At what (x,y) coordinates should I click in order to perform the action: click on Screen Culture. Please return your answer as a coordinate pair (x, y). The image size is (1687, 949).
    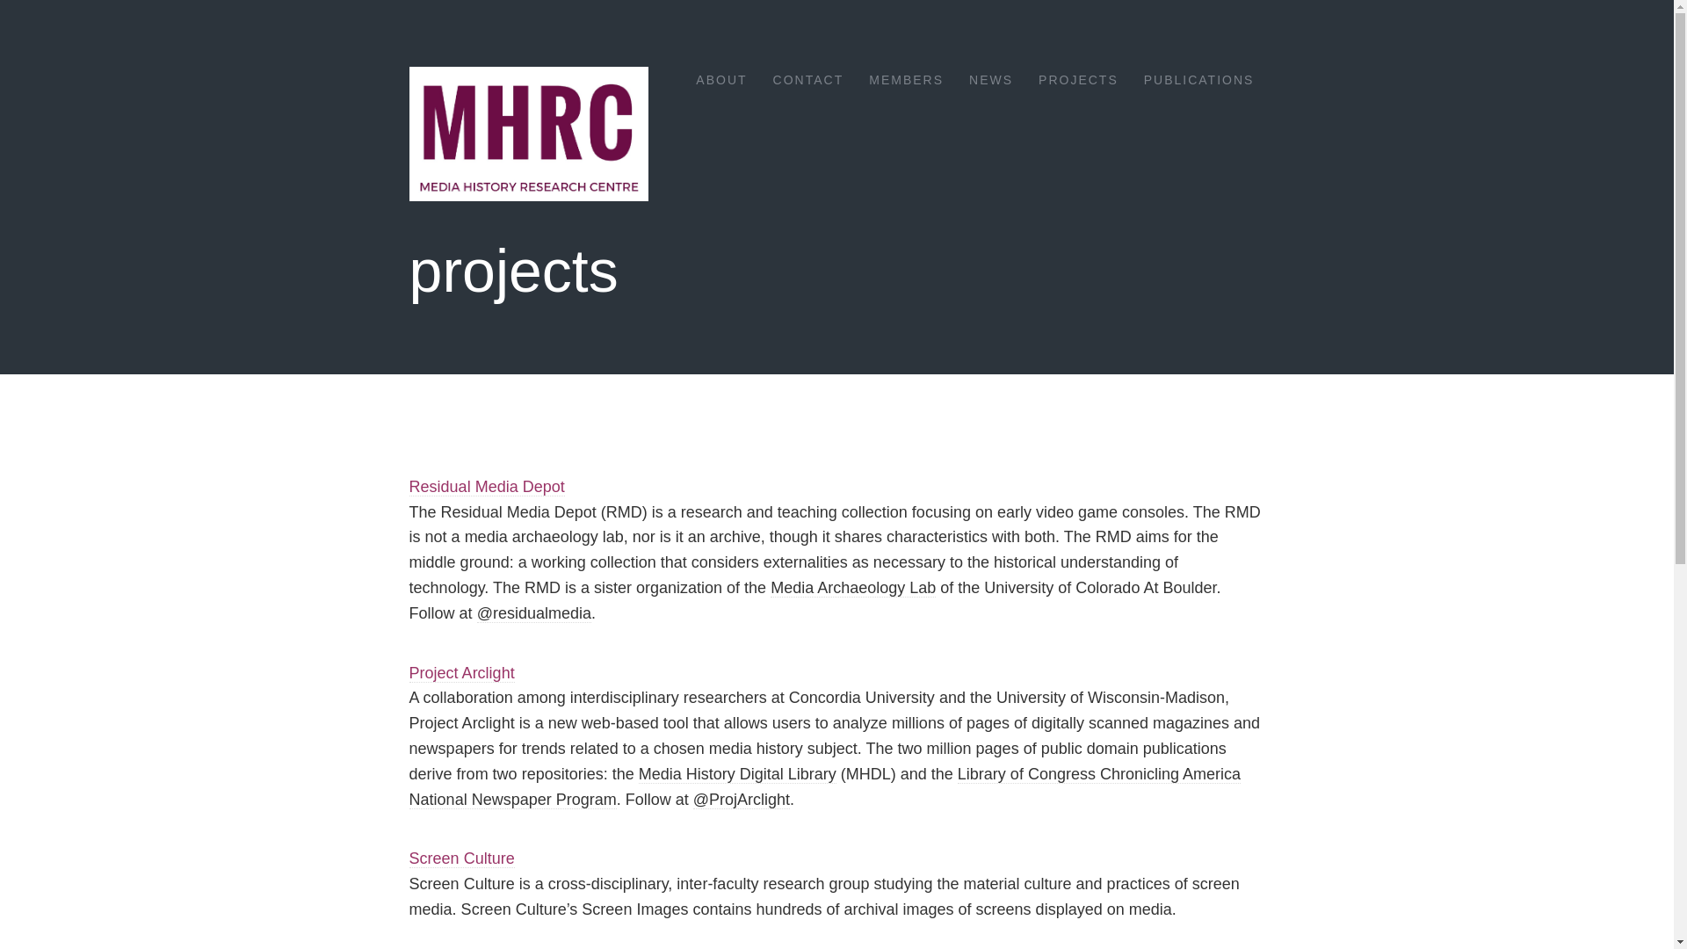
    Looking at the image, I should click on (462, 858).